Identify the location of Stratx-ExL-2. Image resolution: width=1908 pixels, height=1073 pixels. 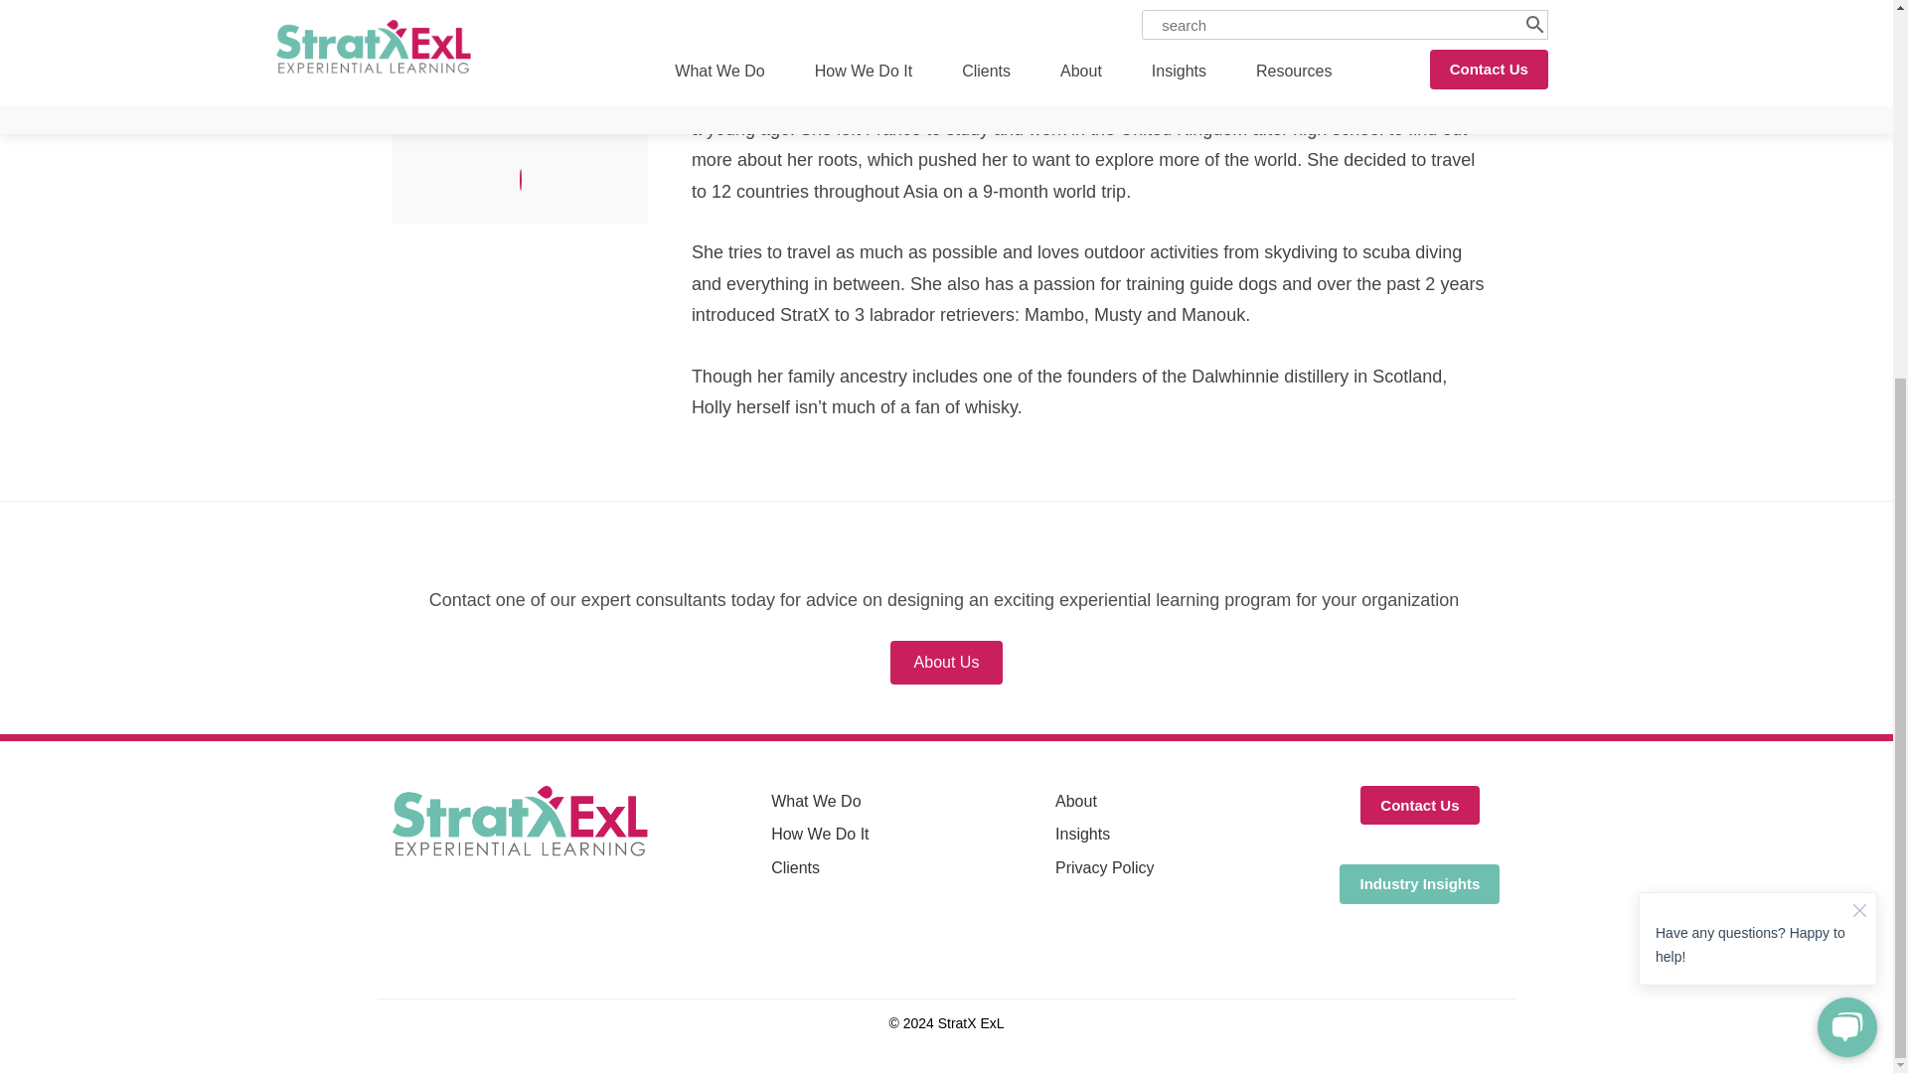
(521, 823).